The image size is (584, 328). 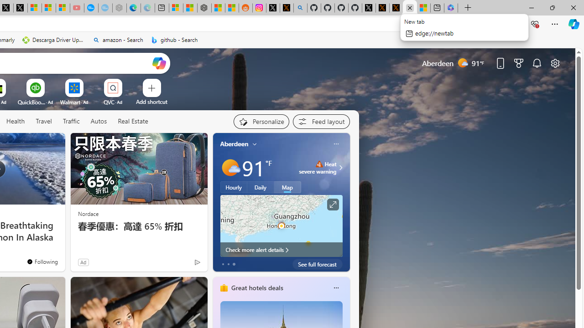 What do you see at coordinates (83, 262) in the screenshot?
I see `Ad` at bounding box center [83, 262].